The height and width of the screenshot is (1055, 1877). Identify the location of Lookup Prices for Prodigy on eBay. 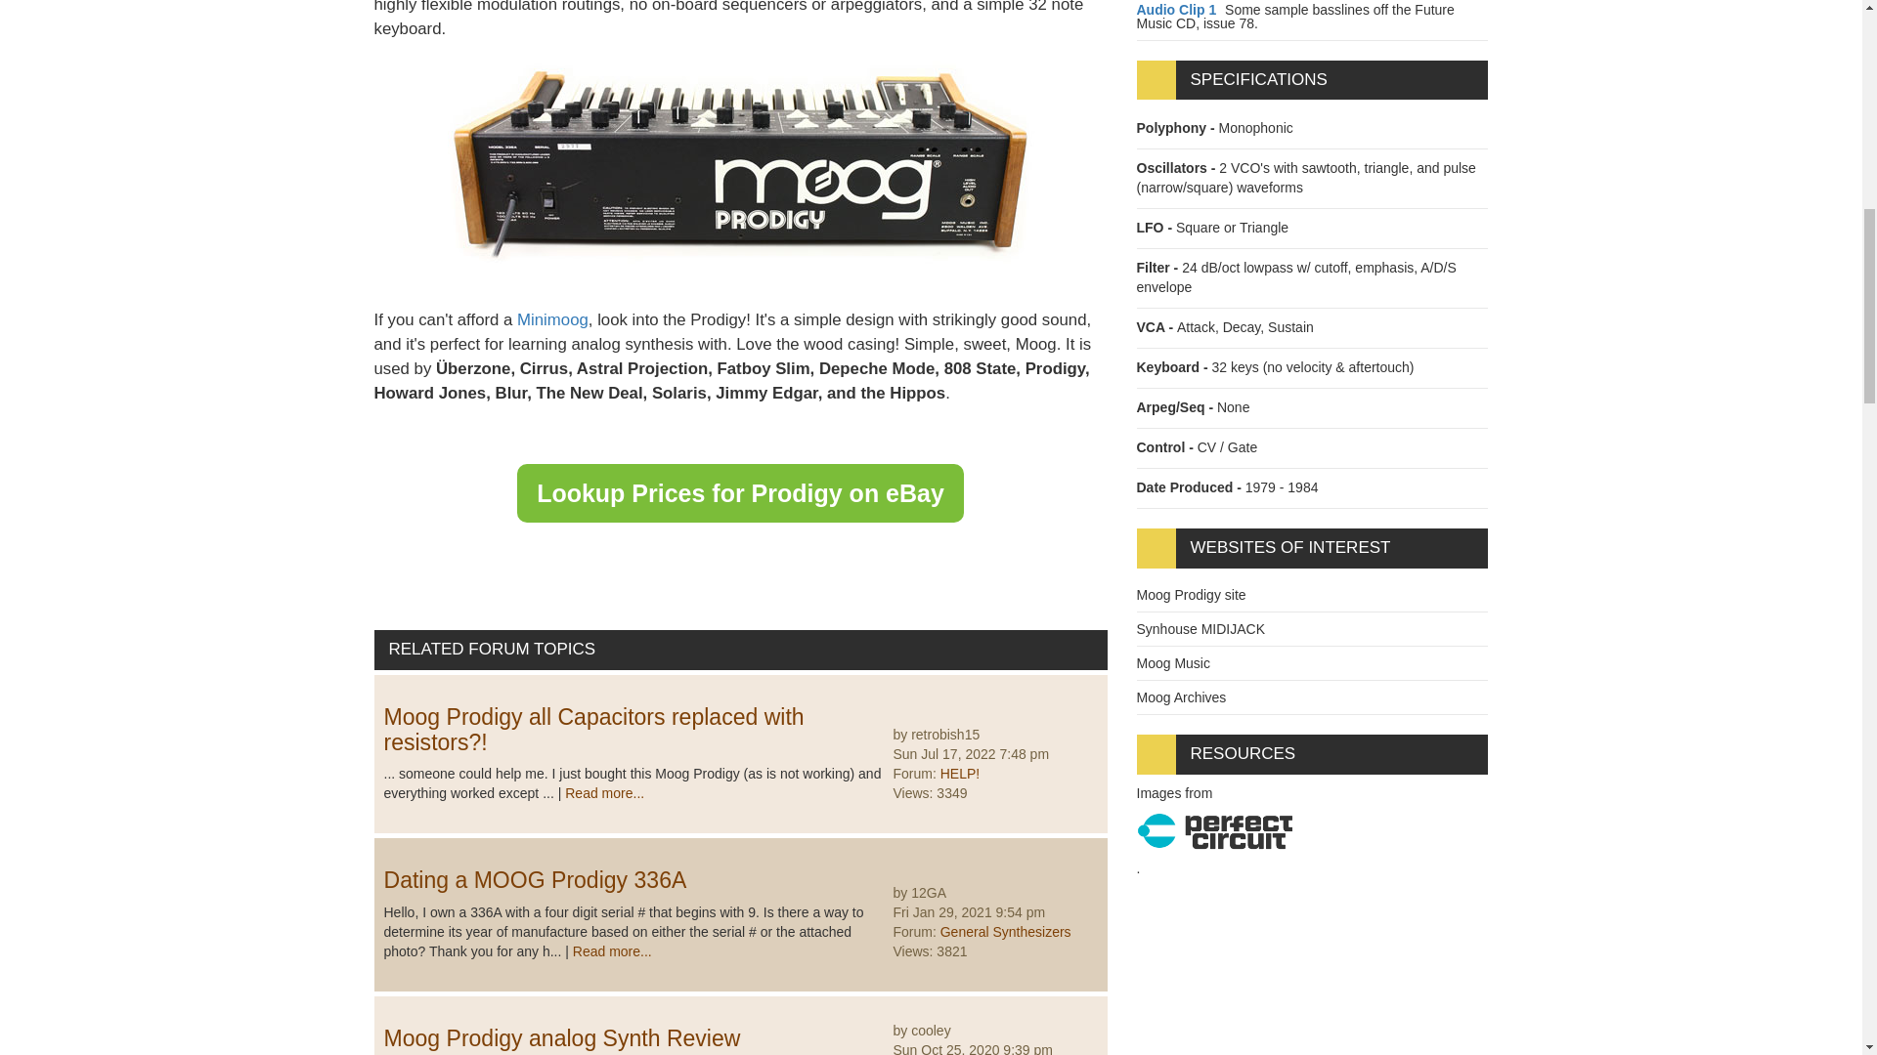
(741, 492).